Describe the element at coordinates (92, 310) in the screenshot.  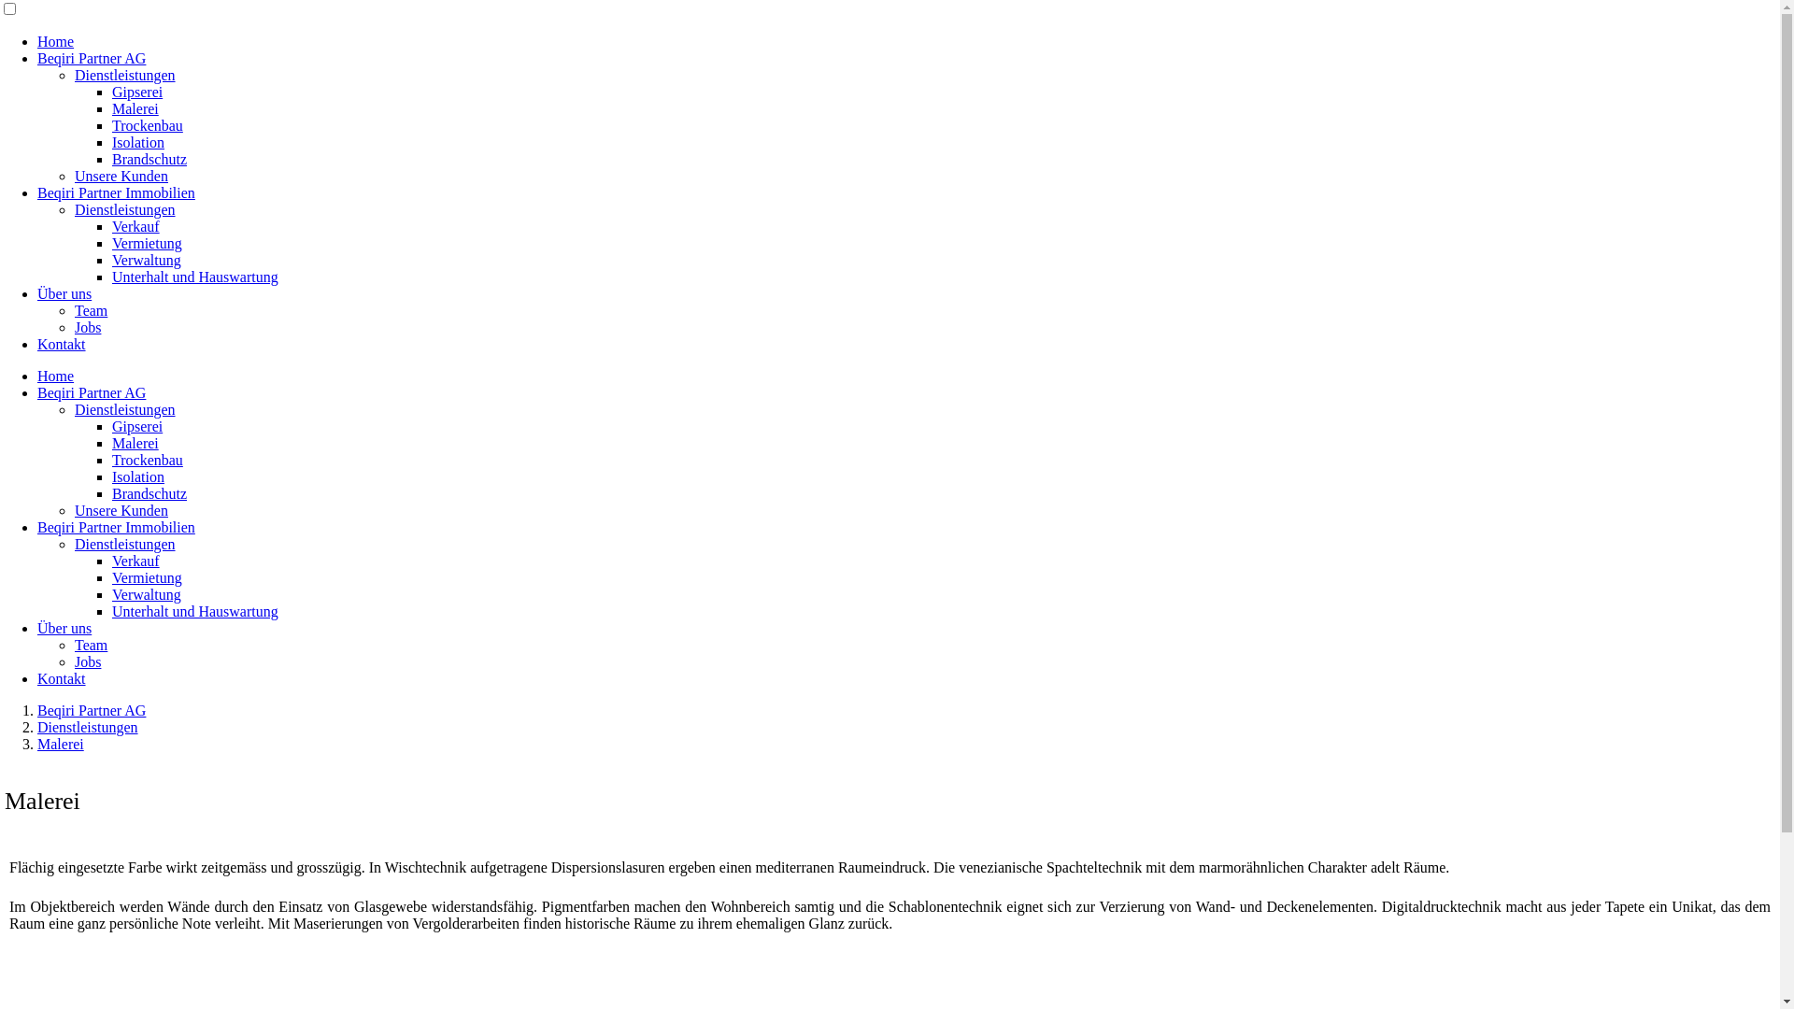
I see `Team` at that location.